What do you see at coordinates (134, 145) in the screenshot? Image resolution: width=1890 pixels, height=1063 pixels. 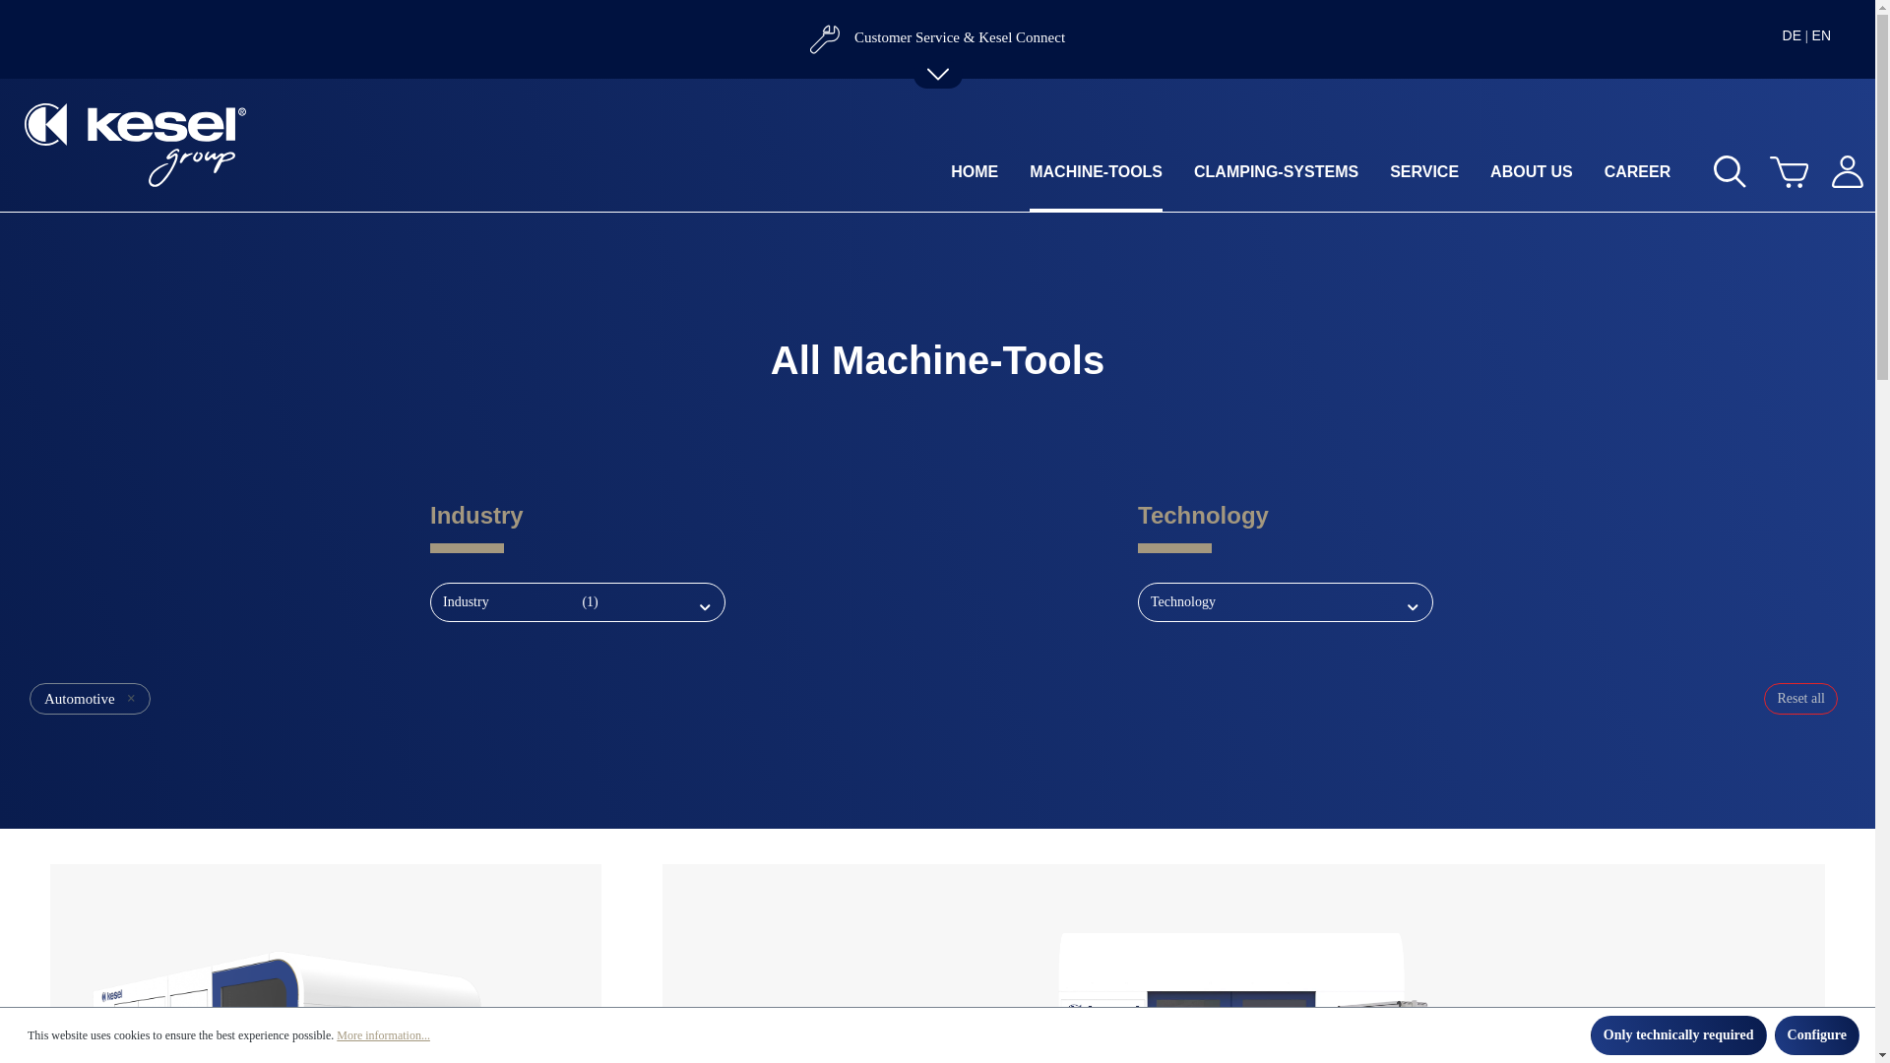 I see `Go to homepage` at bounding box center [134, 145].